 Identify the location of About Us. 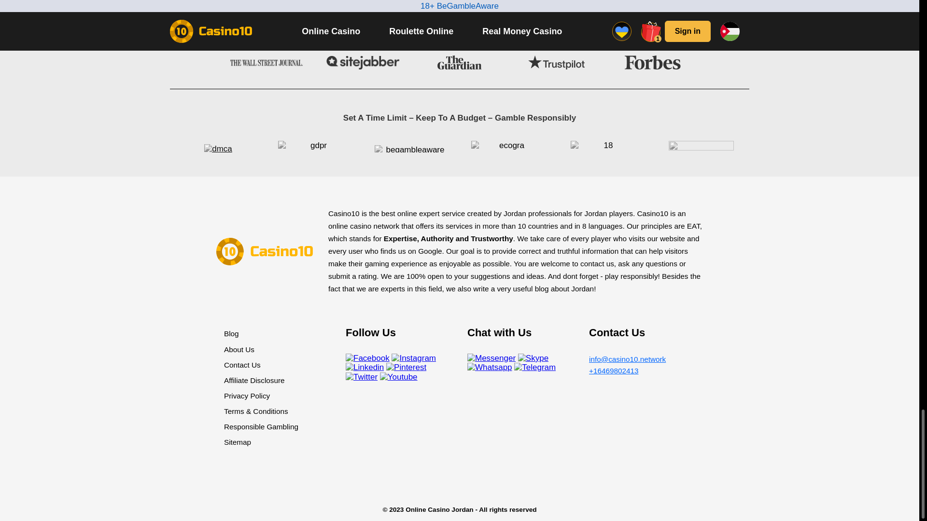
(239, 349).